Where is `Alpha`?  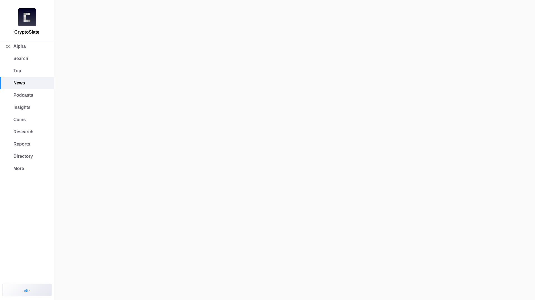
Alpha is located at coordinates (27, 46).